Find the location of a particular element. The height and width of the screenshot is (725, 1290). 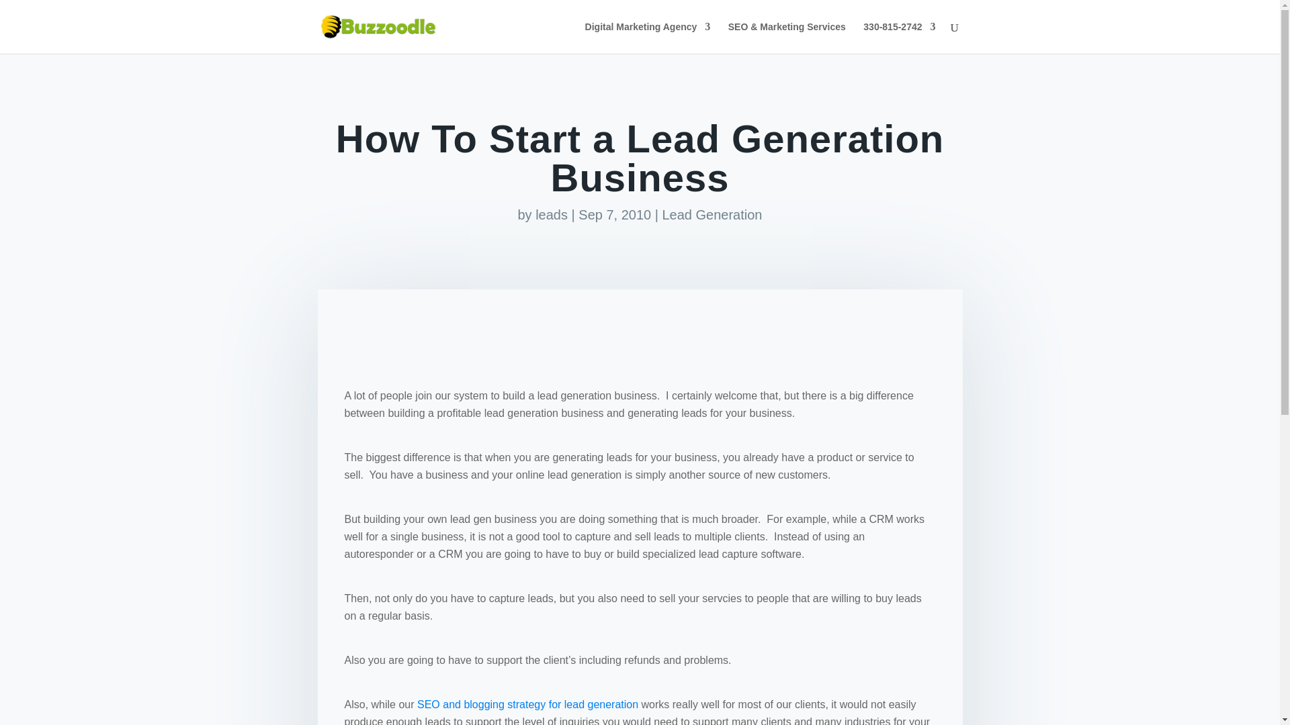

Posts by leads is located at coordinates (551, 214).